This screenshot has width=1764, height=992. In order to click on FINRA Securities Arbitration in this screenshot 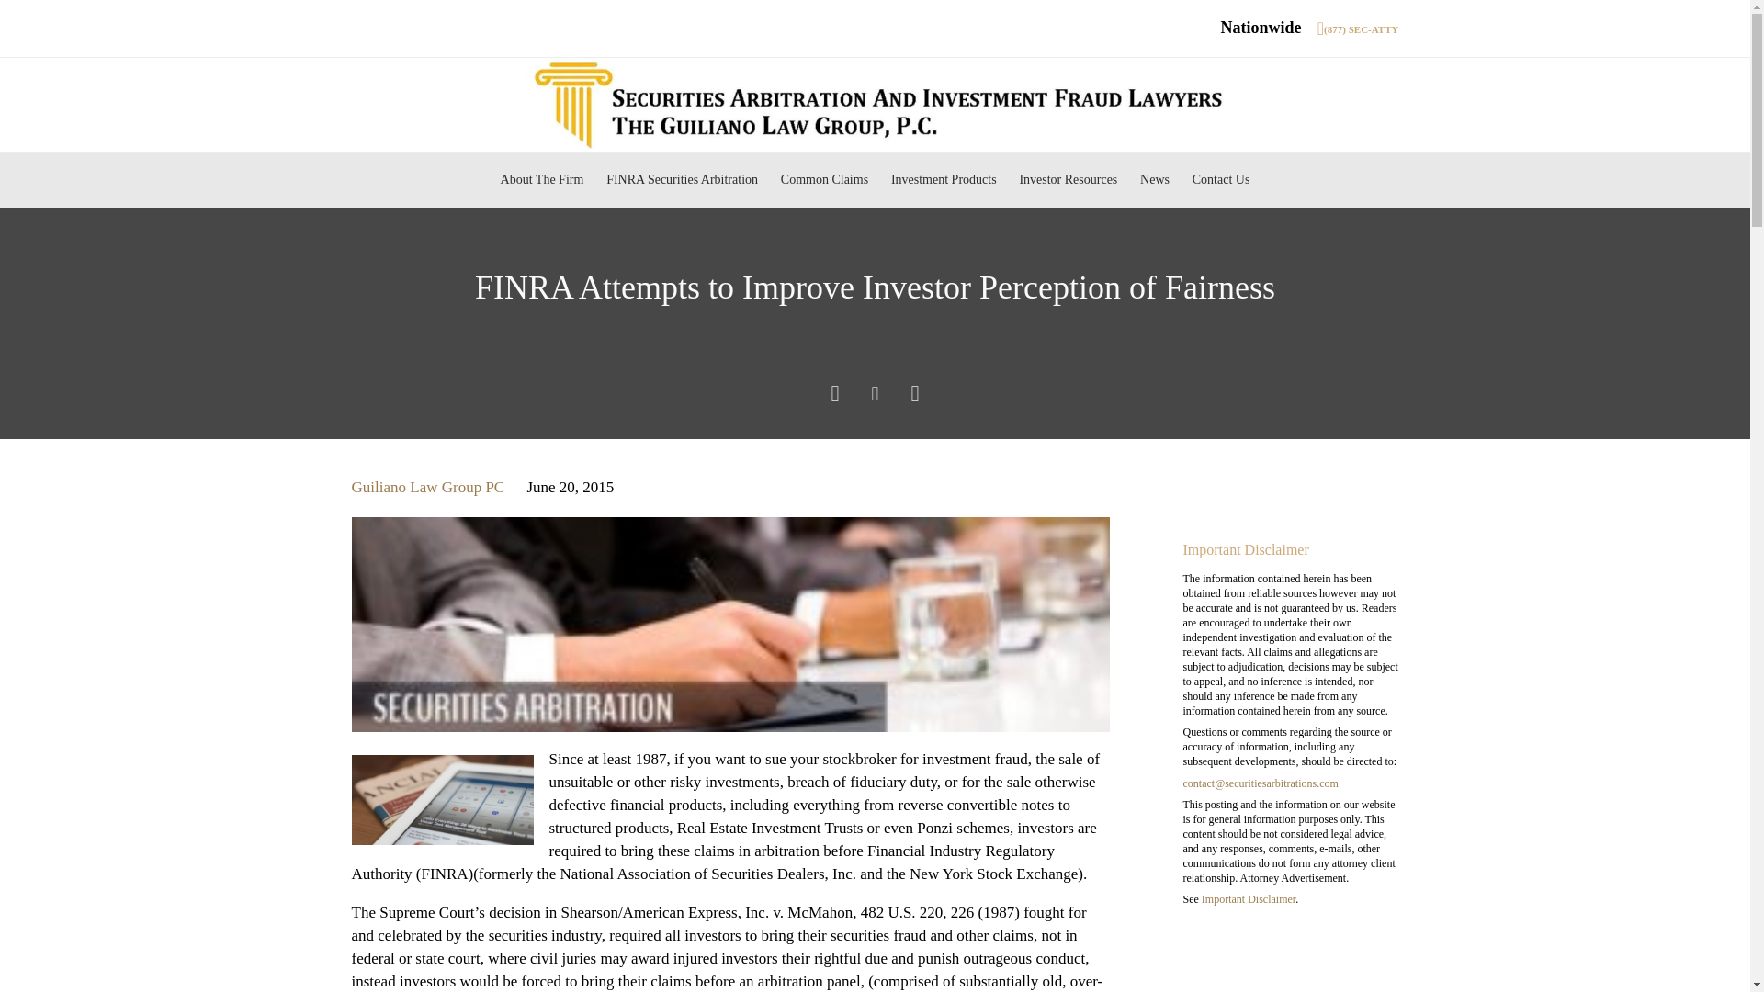, I will do `click(682, 180)`.